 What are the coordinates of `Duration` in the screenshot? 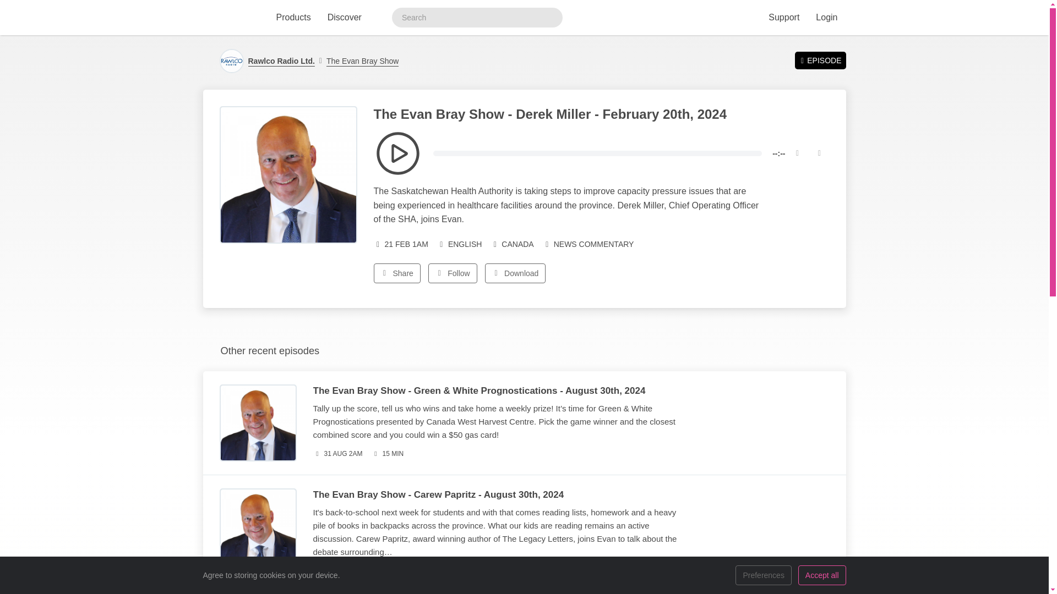 It's located at (388, 454).